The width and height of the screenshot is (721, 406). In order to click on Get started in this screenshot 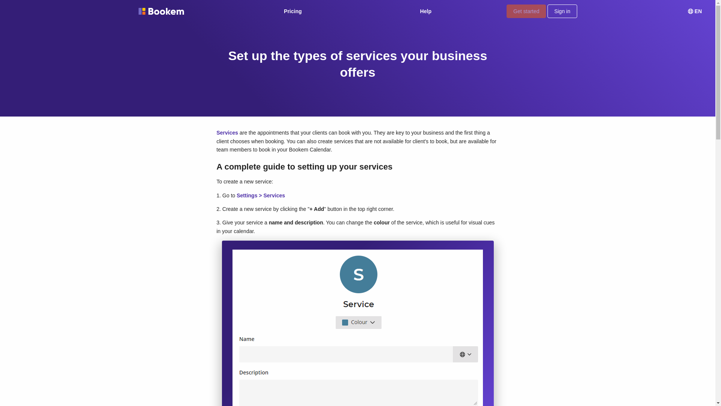, I will do `click(526, 11)`.